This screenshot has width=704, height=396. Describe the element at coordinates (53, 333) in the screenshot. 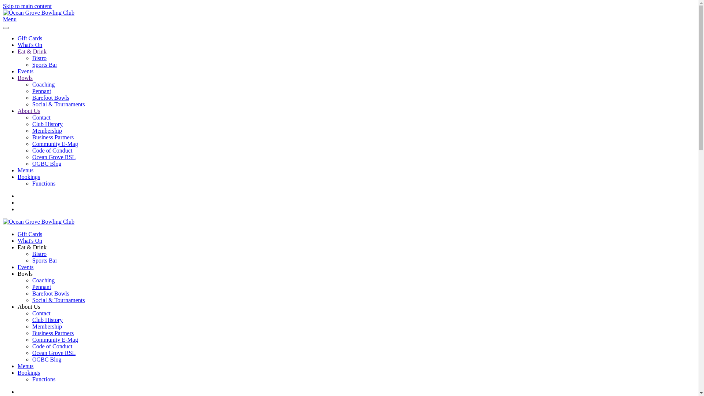

I see `Business Partners` at that location.